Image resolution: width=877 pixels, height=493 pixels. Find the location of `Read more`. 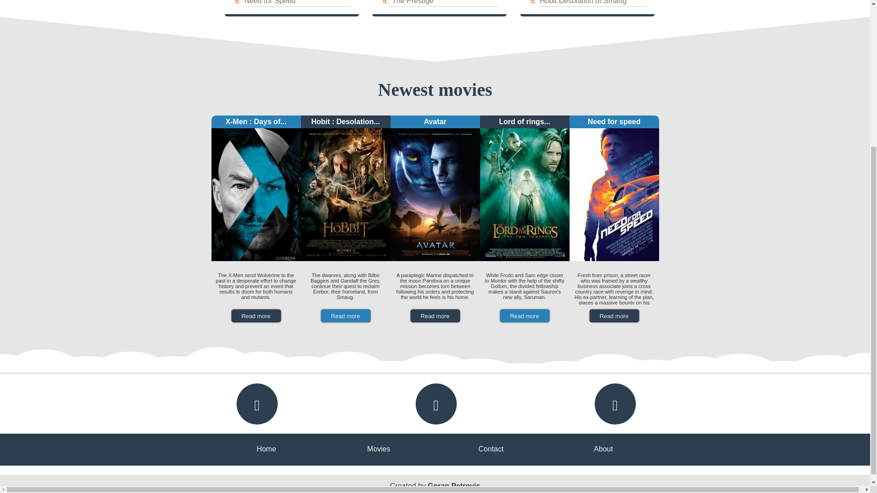

Read more is located at coordinates (524, 316).